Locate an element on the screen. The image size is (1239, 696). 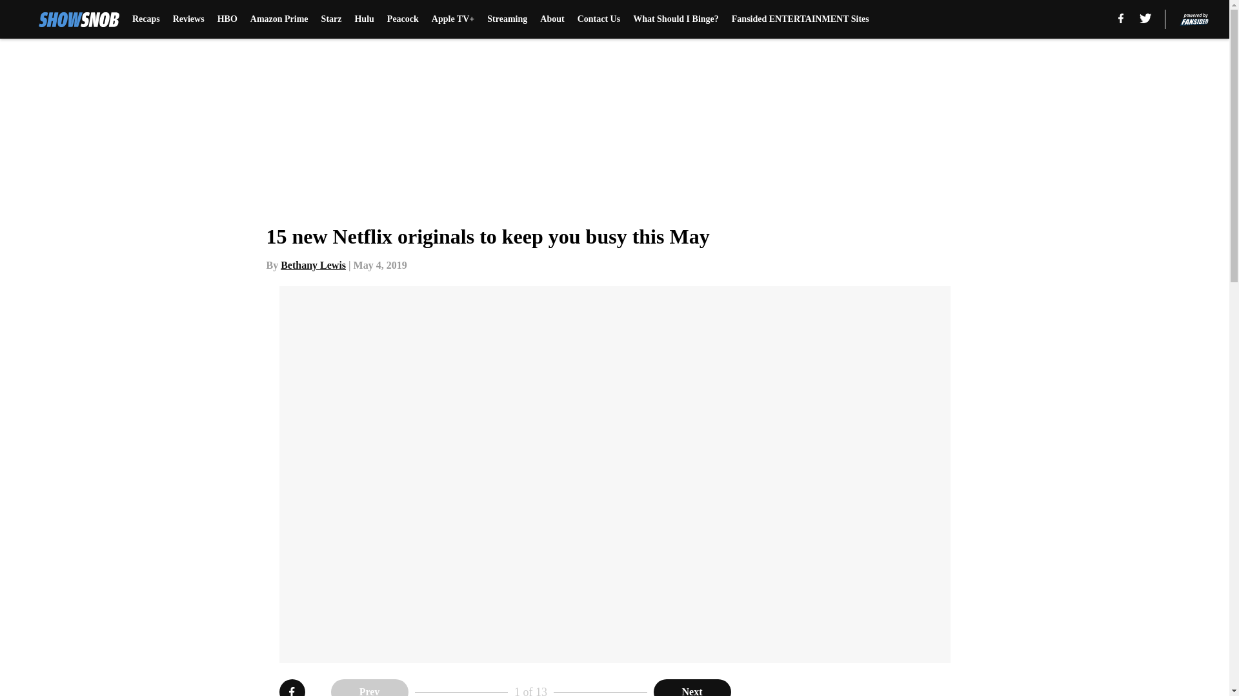
HBO is located at coordinates (227, 19).